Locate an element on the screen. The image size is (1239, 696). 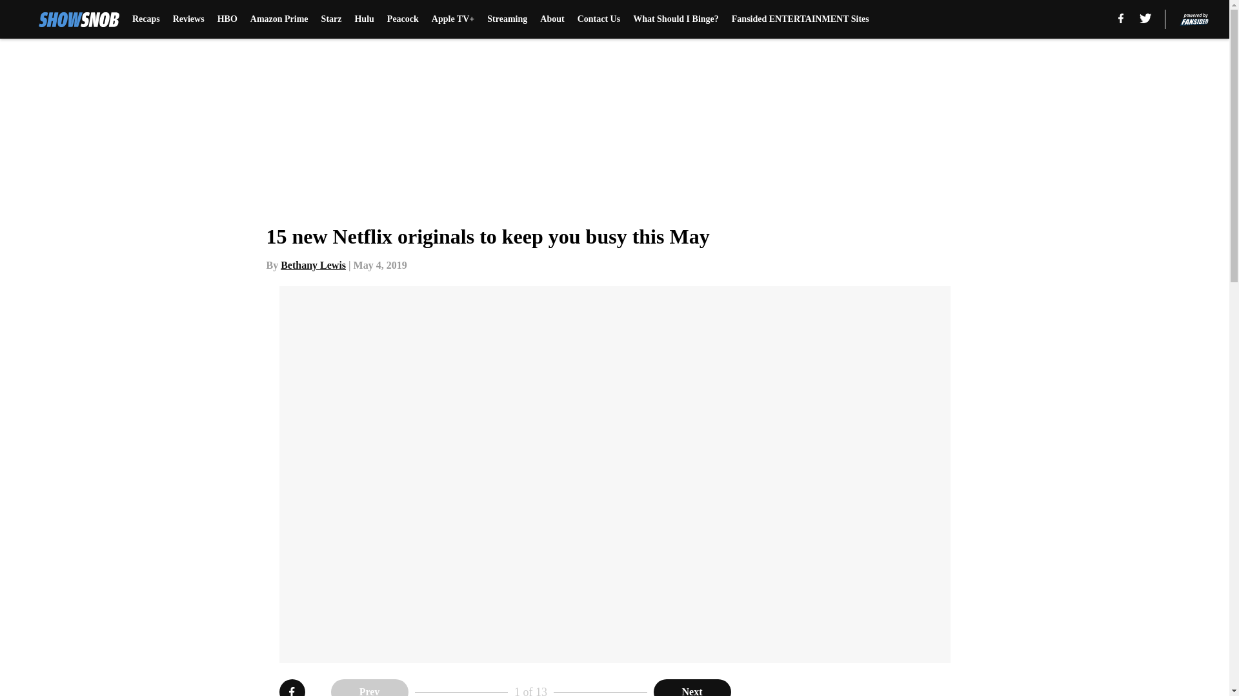
HBO is located at coordinates (227, 19).